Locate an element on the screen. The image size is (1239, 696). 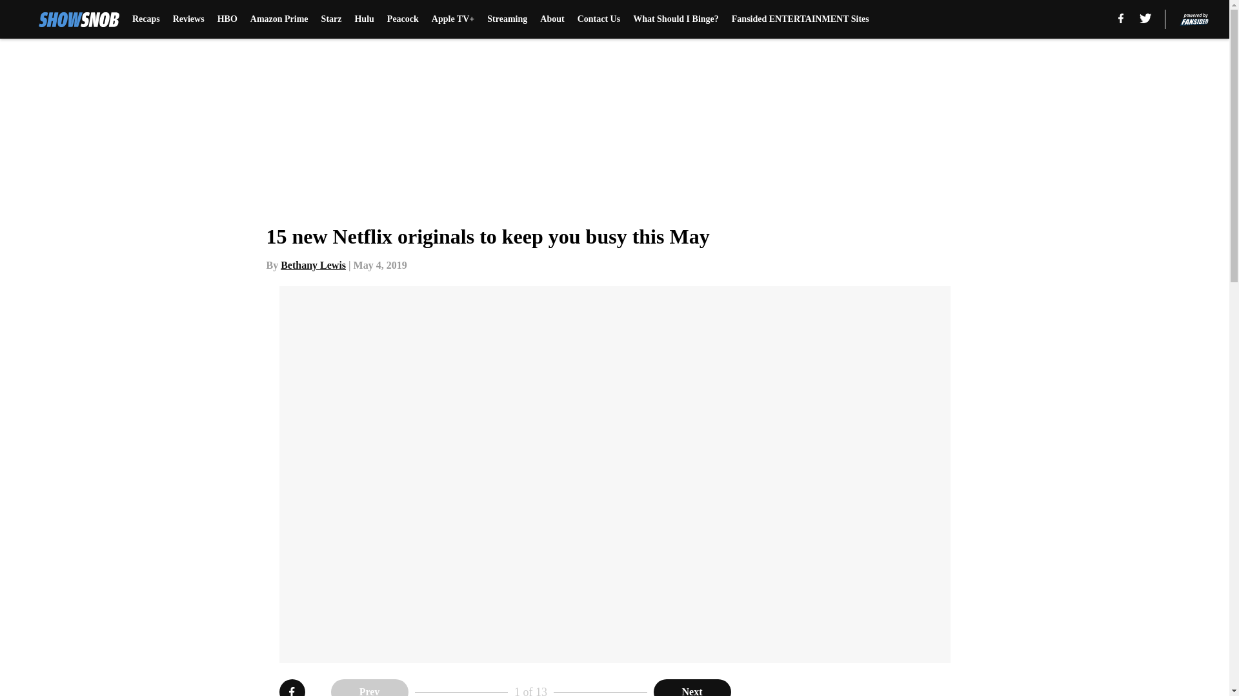
HBO is located at coordinates (227, 19).